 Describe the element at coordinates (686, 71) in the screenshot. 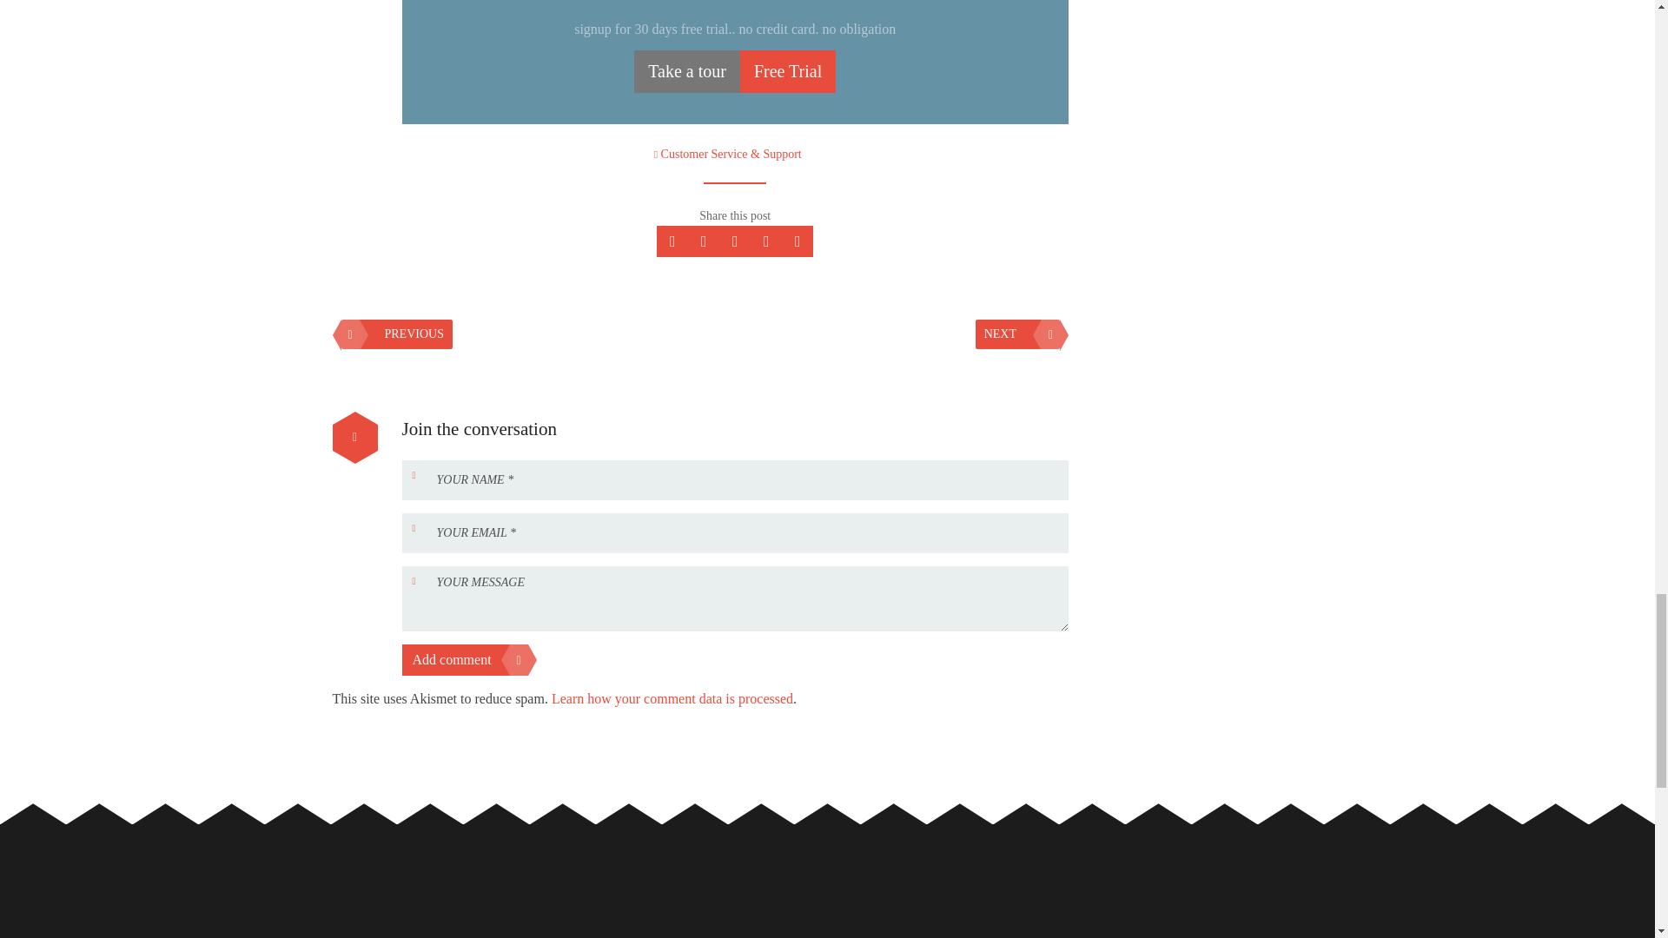

I see `Take a tour` at that location.